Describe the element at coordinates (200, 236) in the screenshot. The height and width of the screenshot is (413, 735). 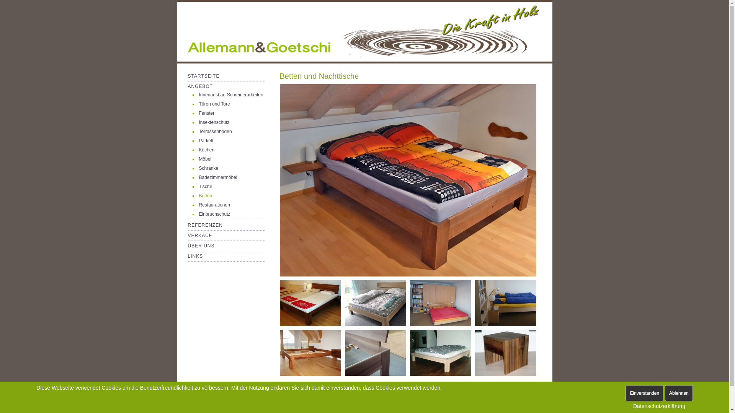
I see `VERKAUF` at that location.